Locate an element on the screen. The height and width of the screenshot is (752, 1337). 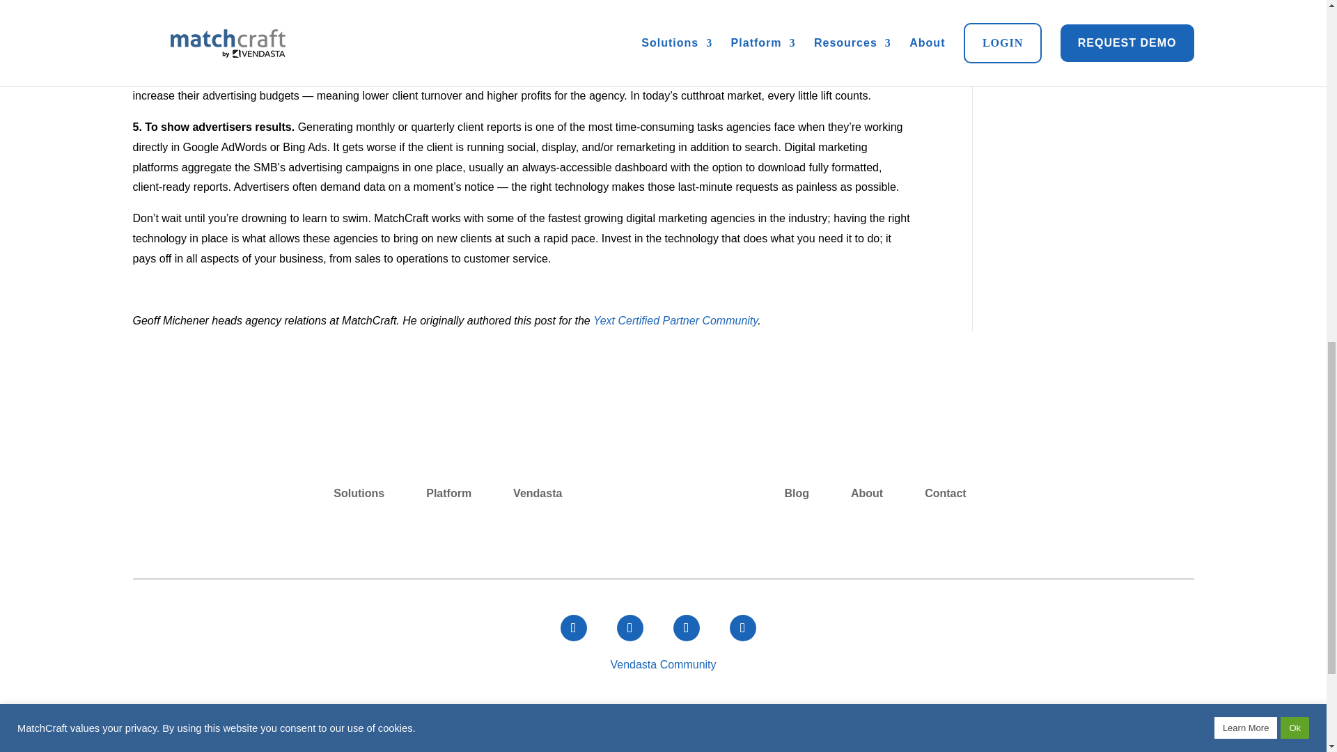
Yext Certified Partner Community is located at coordinates (675, 320).